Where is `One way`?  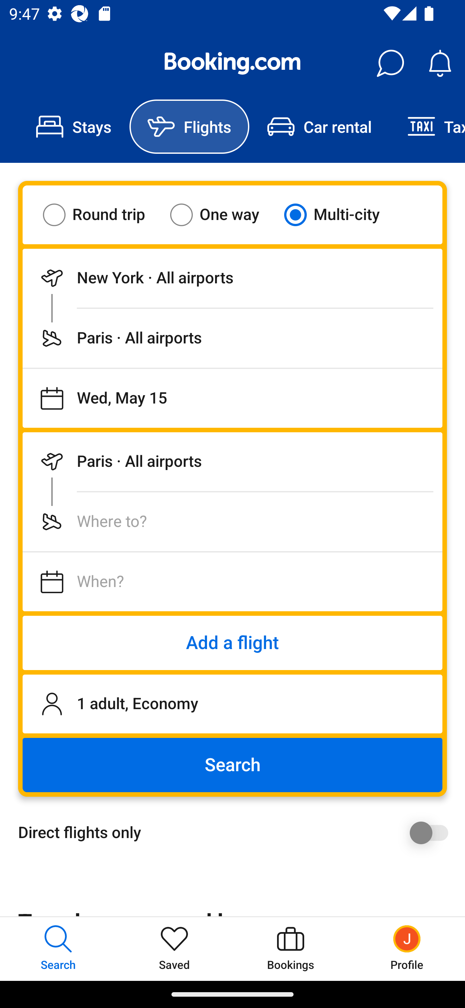 One way is located at coordinates (222, 215).